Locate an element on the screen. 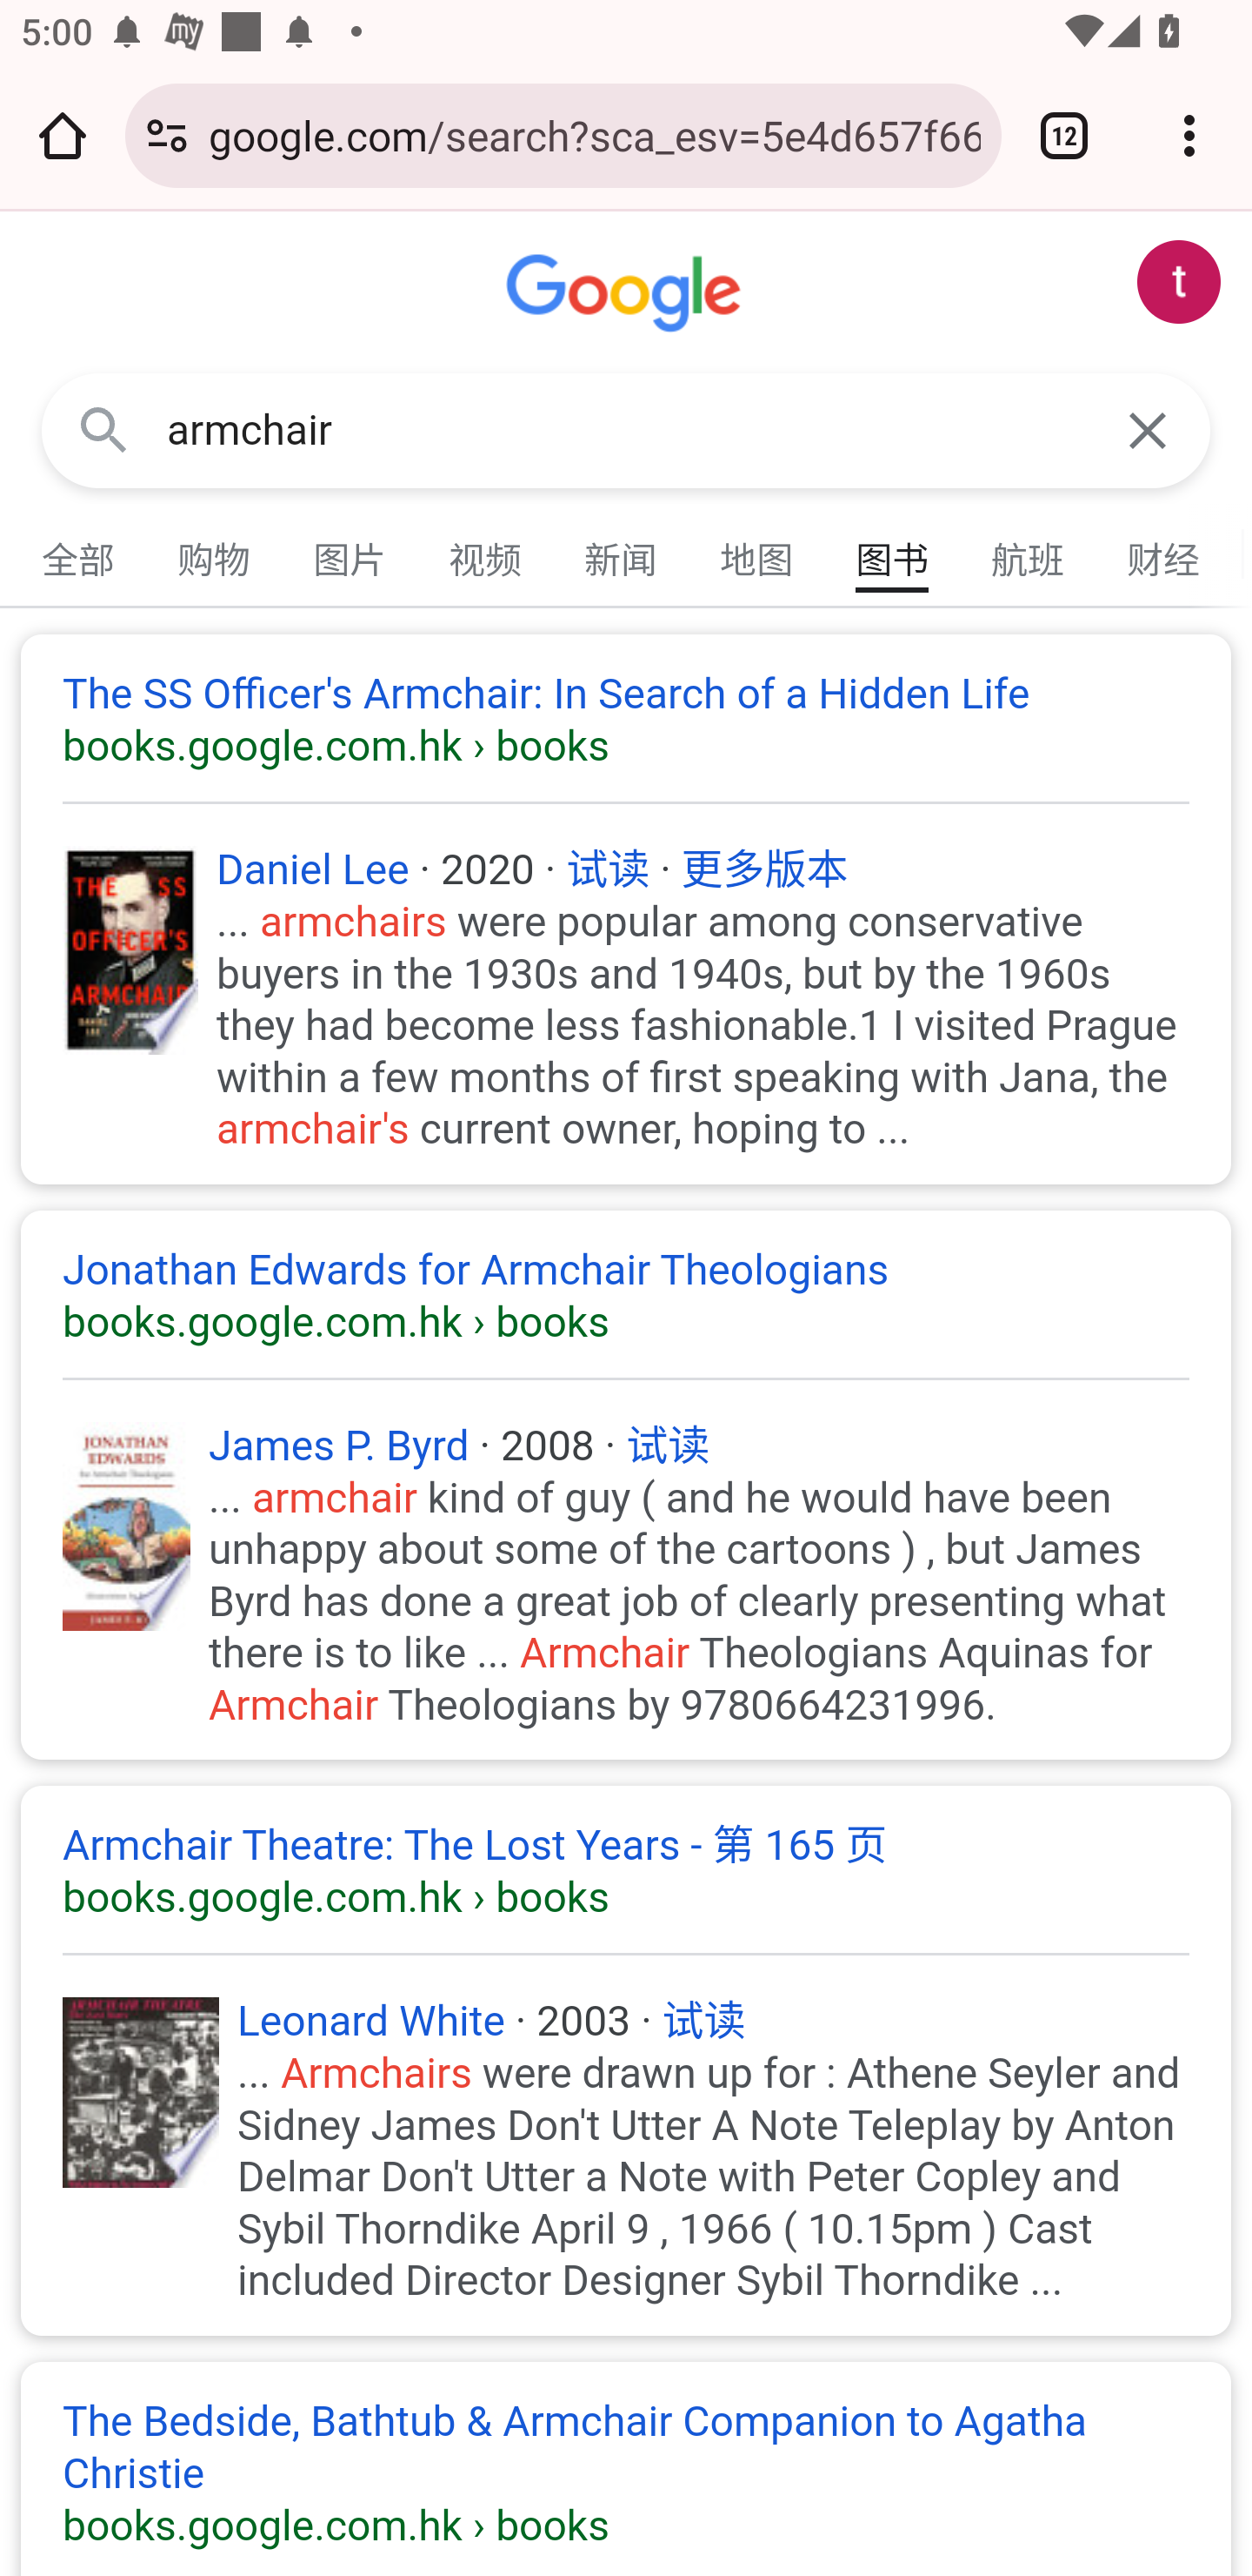 The width and height of the screenshot is (1252, 2576). 更多版本 is located at coordinates (765, 869).